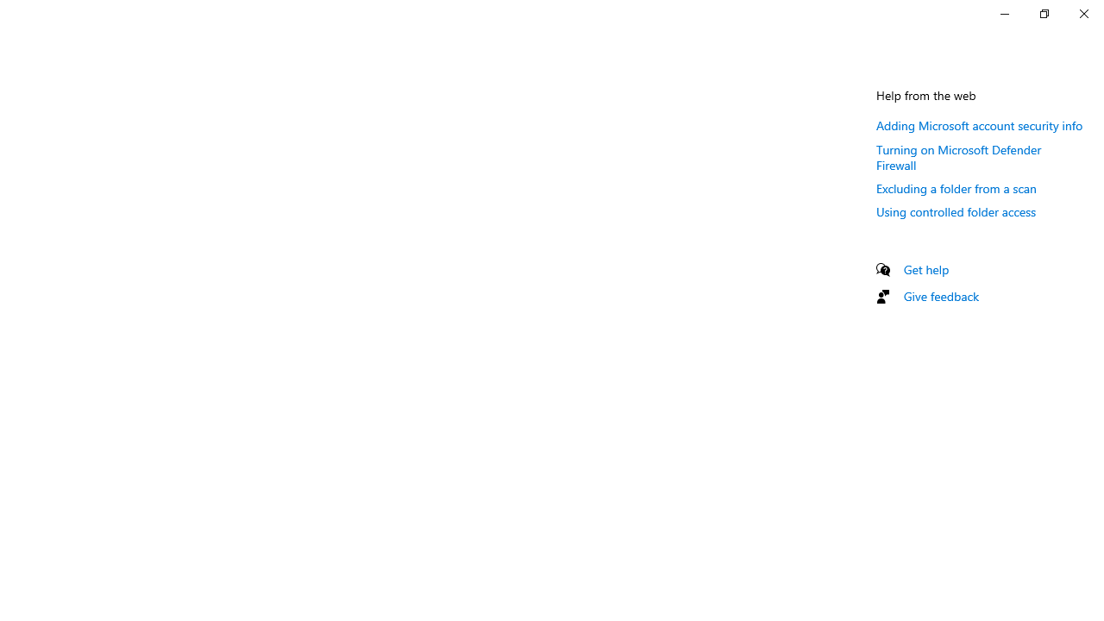 The image size is (1104, 621). I want to click on Adding Microsoft account security info, so click(980, 125).